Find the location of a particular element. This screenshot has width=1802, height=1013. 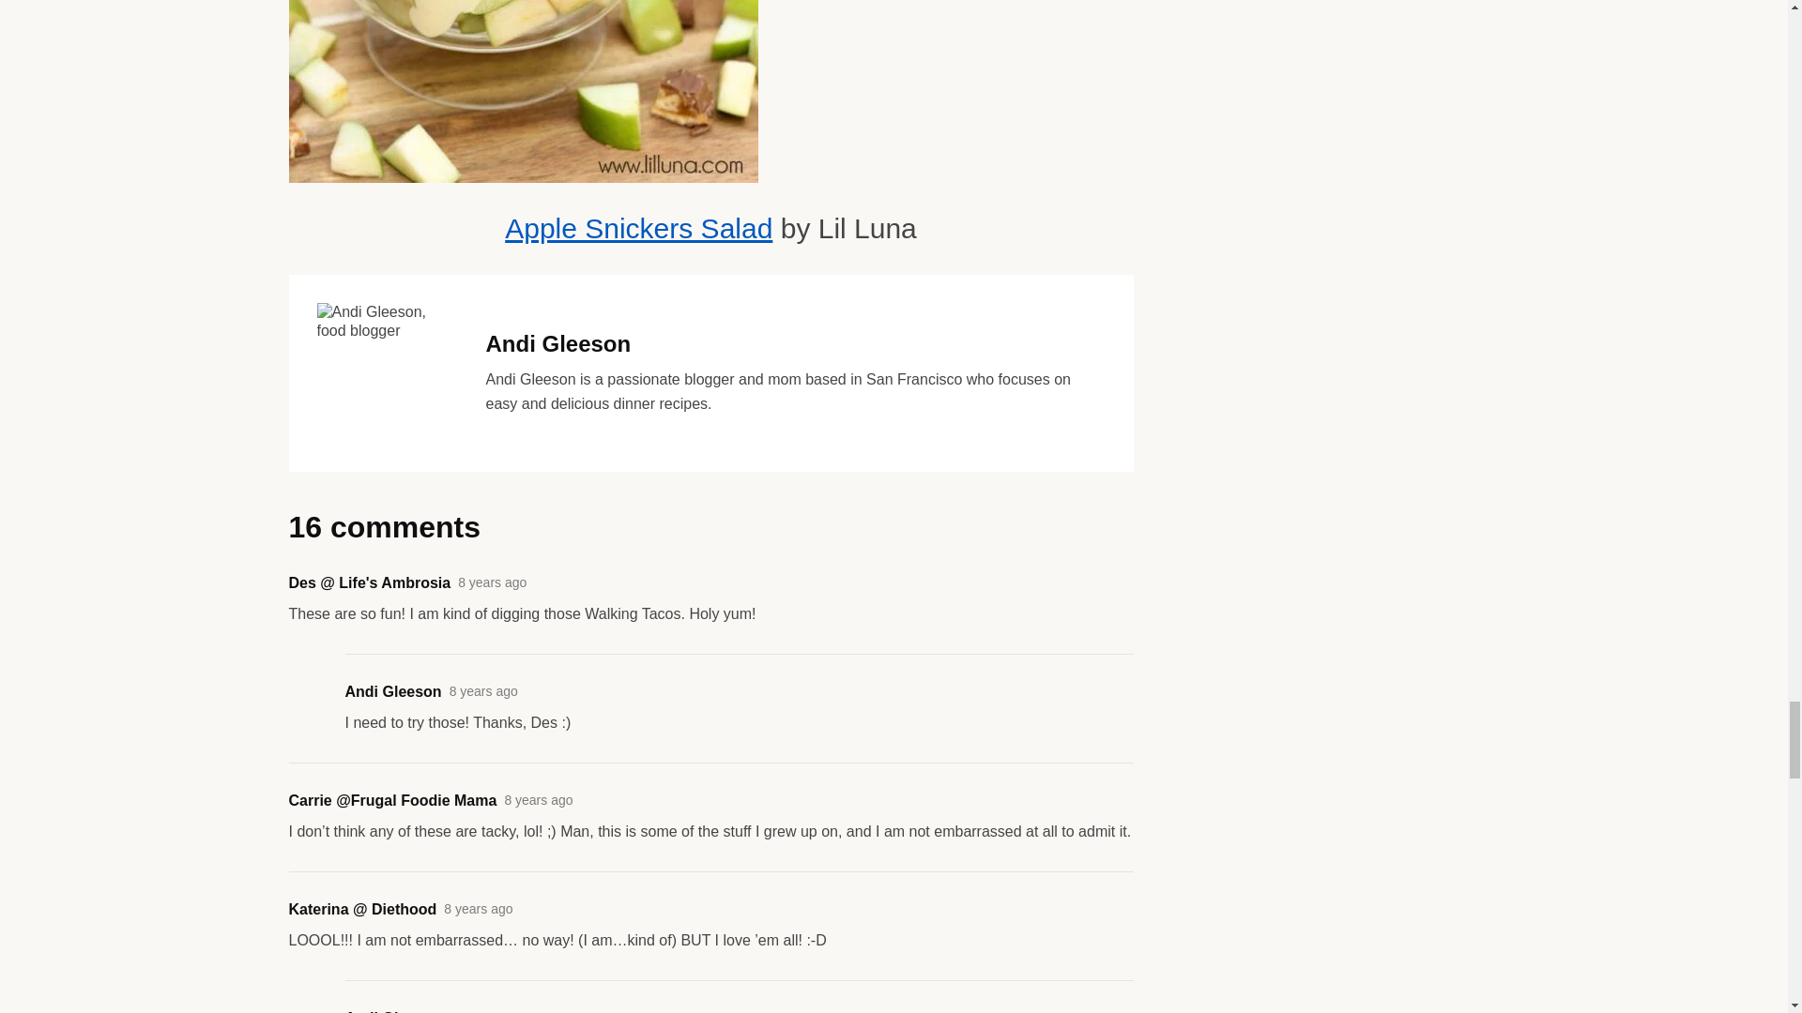

Apple Snickers Salad is located at coordinates (638, 228).